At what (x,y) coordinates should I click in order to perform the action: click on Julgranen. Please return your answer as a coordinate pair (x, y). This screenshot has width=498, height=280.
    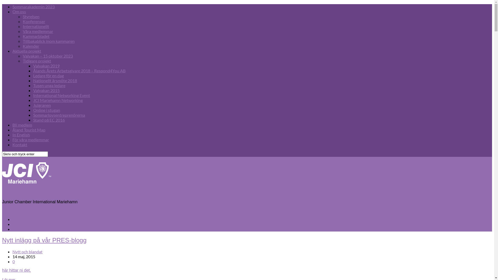
    Looking at the image, I should click on (42, 105).